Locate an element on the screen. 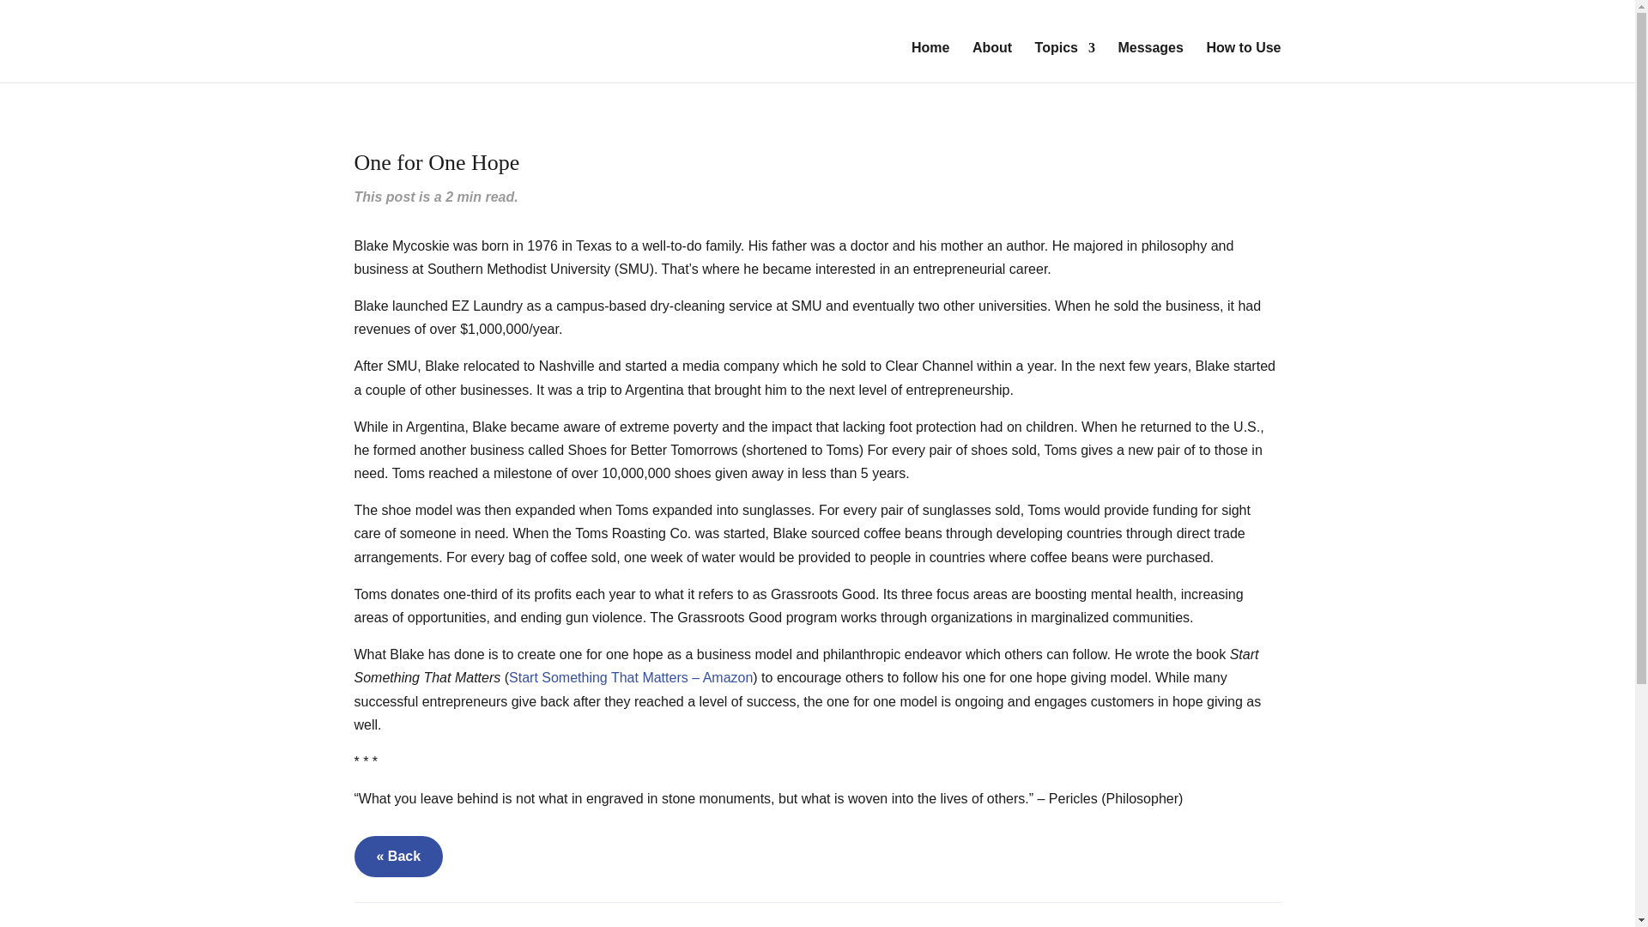 Image resolution: width=1648 pixels, height=927 pixels. Home is located at coordinates (930, 62).